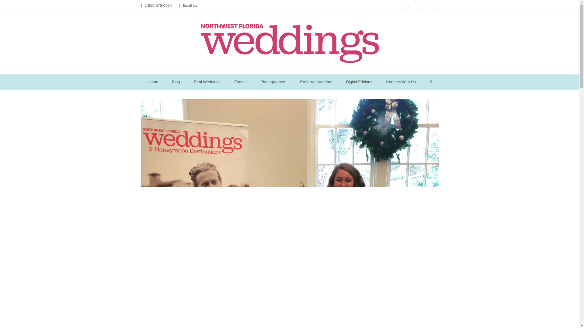 This screenshot has width=584, height=328. Describe the element at coordinates (434, 6) in the screenshot. I see `Twitter` at that location.